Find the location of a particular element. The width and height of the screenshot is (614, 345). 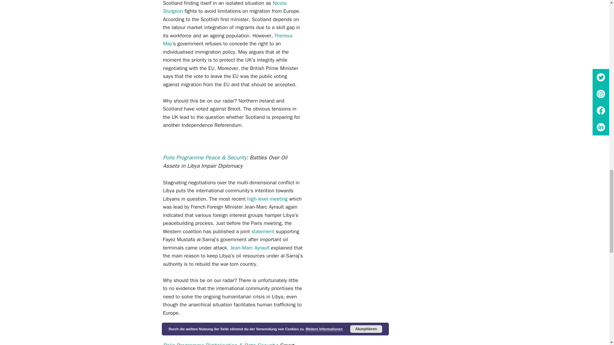

statement is located at coordinates (264, 231).